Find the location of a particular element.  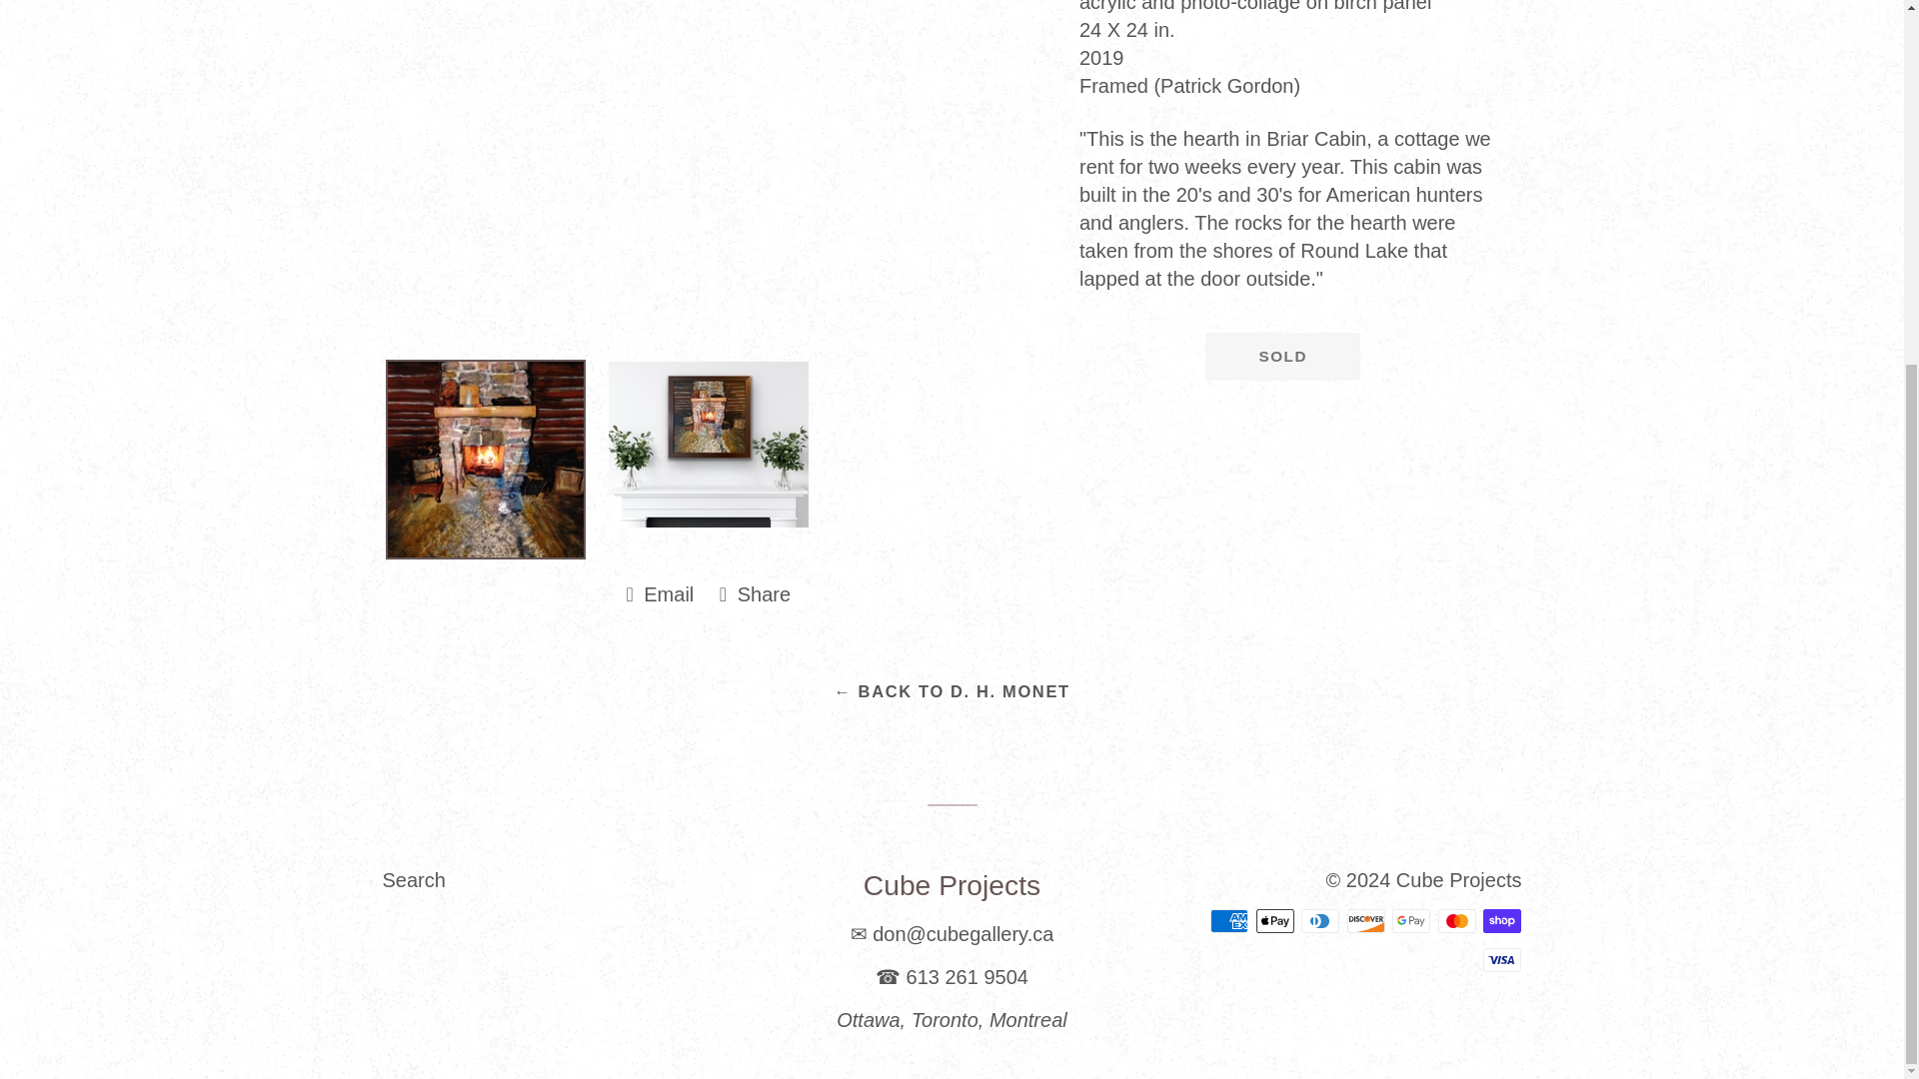

Share on Facebook is located at coordinates (1411, 921).